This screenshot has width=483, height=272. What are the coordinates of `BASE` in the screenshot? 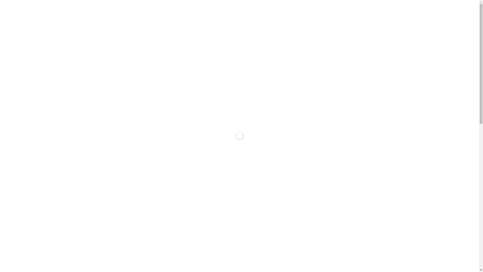 It's located at (437, 10).